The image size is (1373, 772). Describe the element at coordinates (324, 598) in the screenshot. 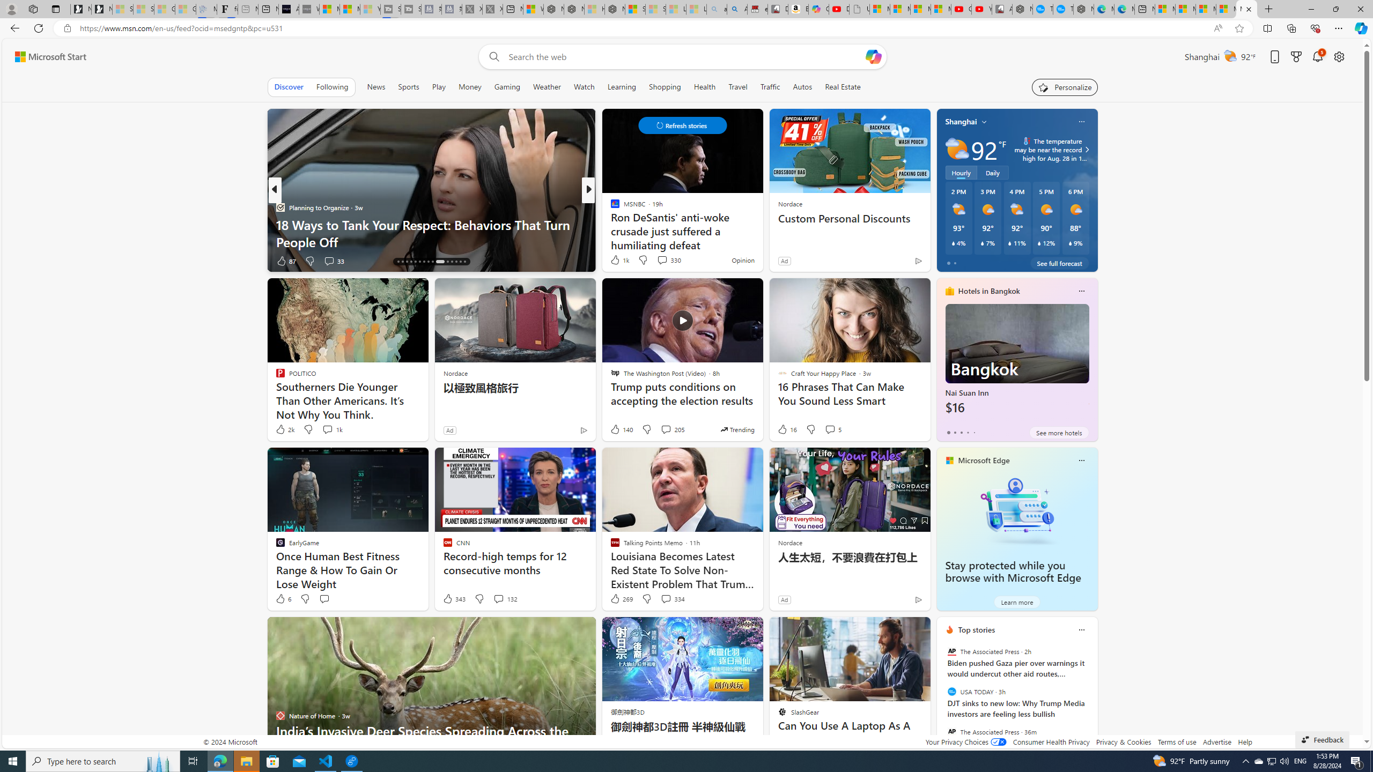

I see `Start the conversation` at that location.